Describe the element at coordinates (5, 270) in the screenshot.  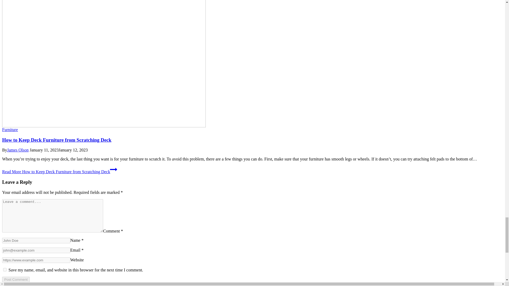
I see `yes` at that location.